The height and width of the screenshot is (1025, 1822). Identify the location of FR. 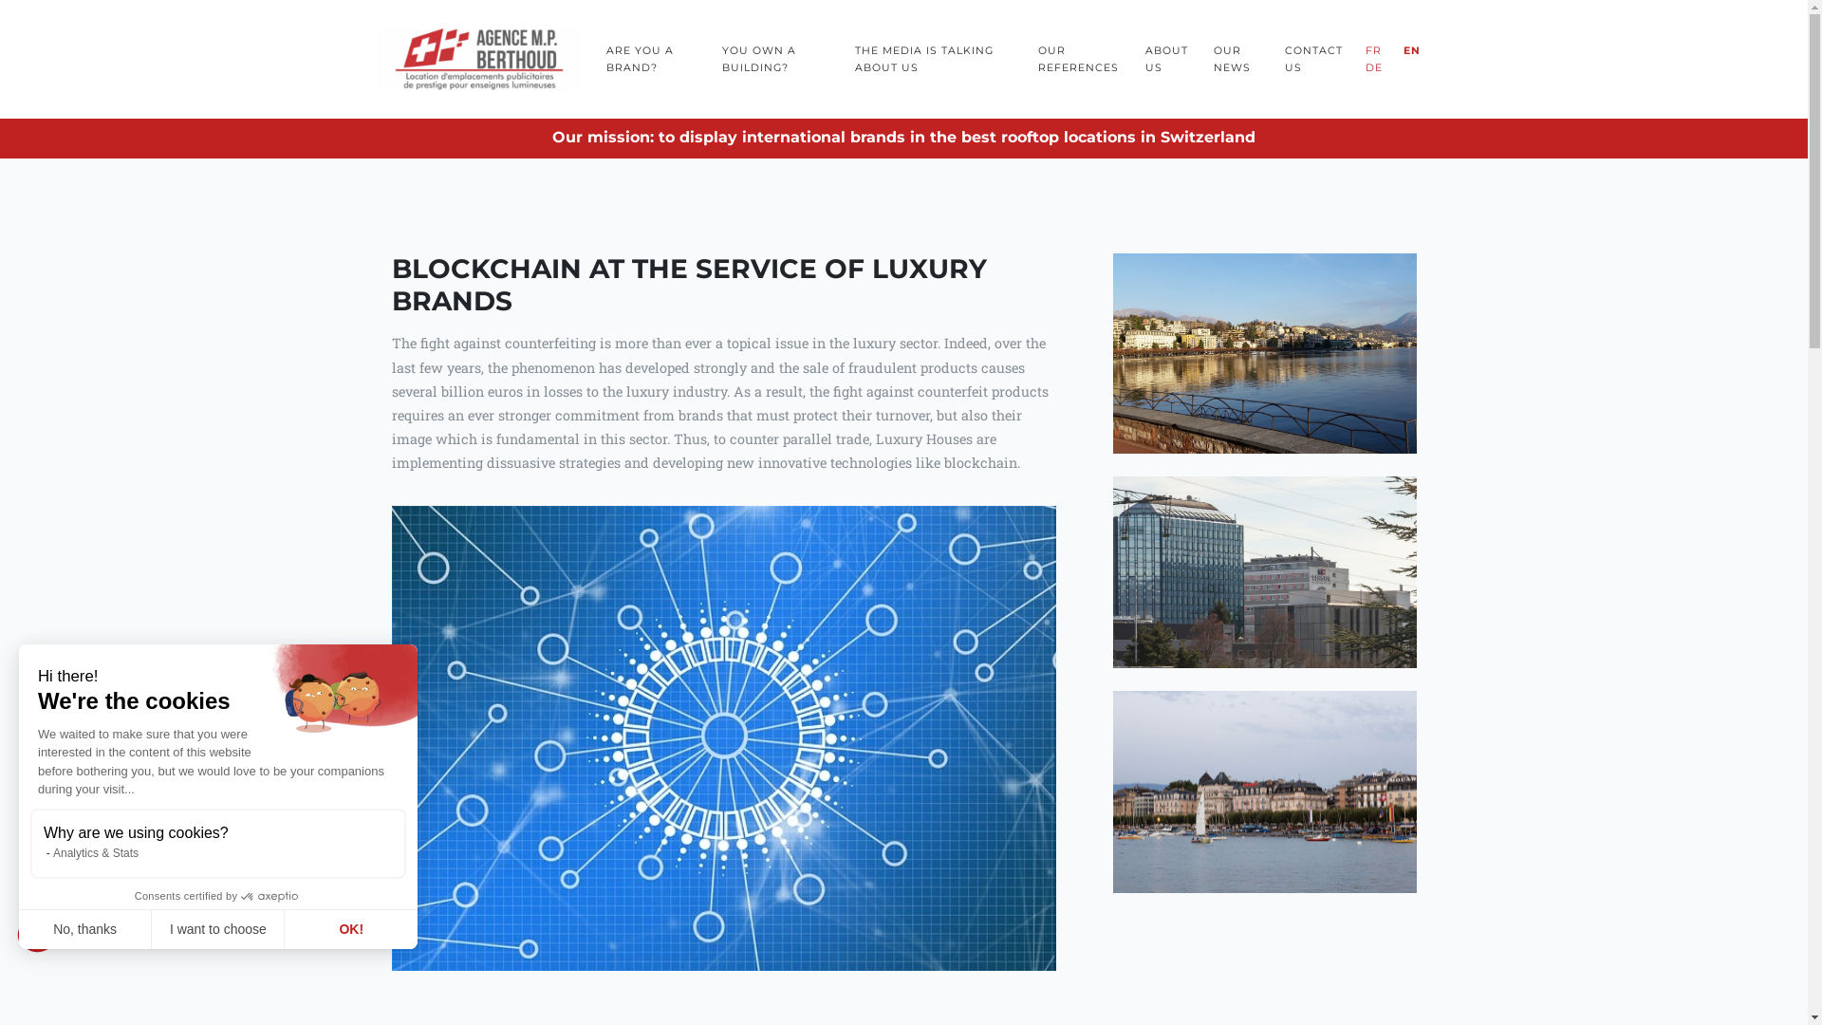
(1374, 46).